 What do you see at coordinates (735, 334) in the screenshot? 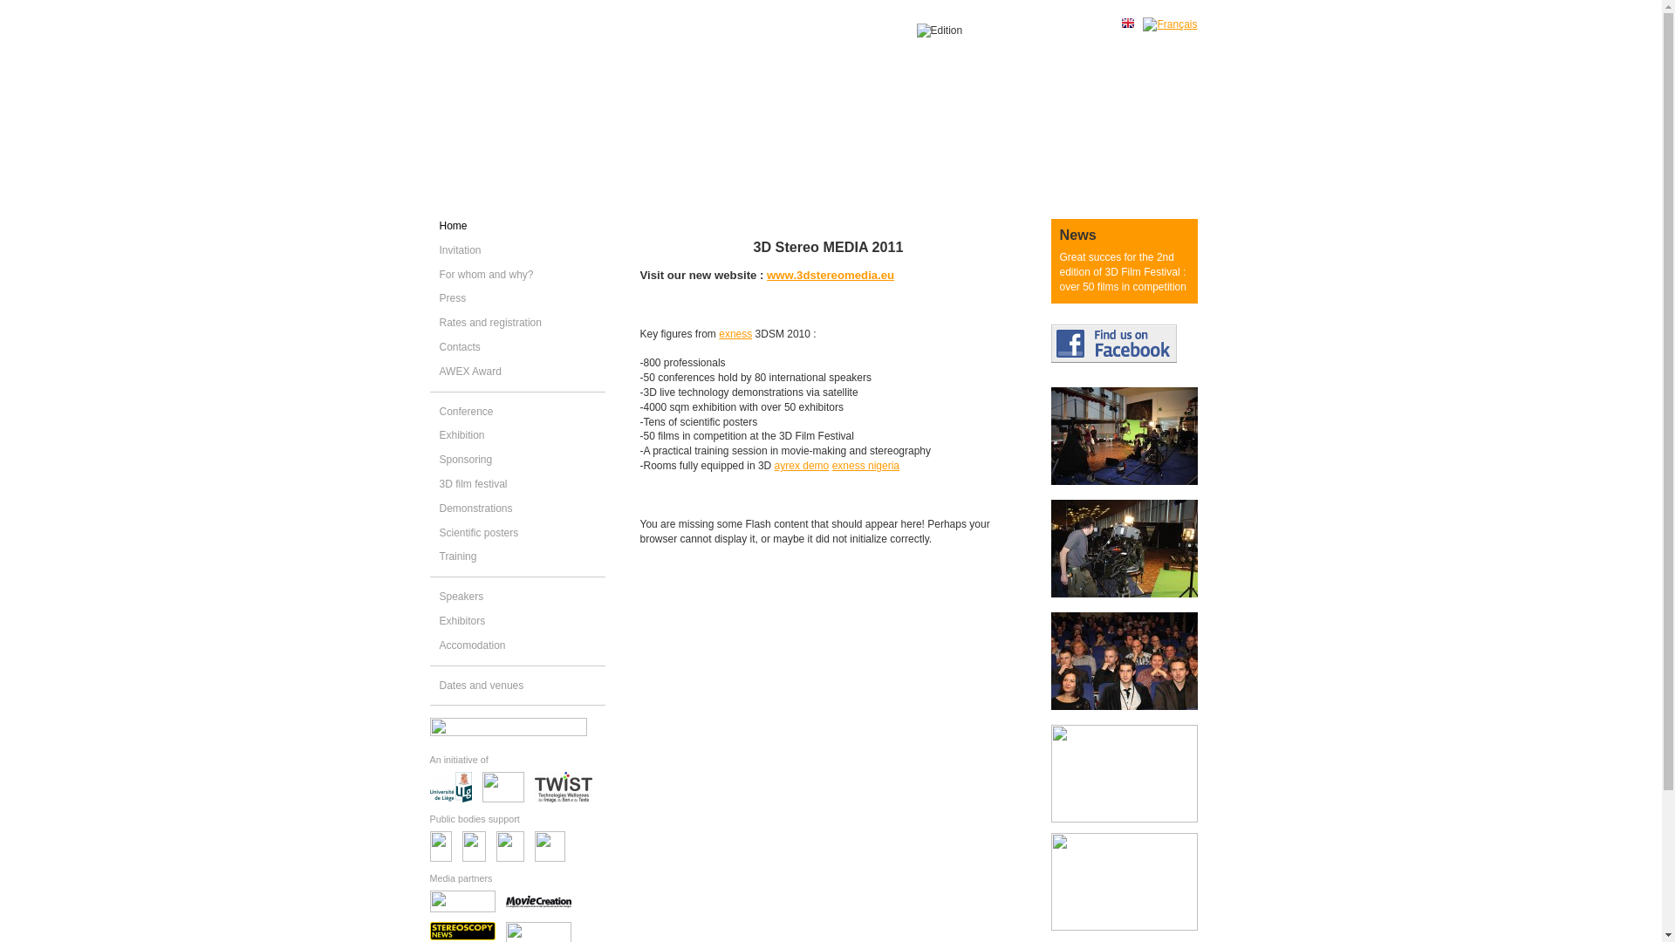
I see `exness` at bounding box center [735, 334].